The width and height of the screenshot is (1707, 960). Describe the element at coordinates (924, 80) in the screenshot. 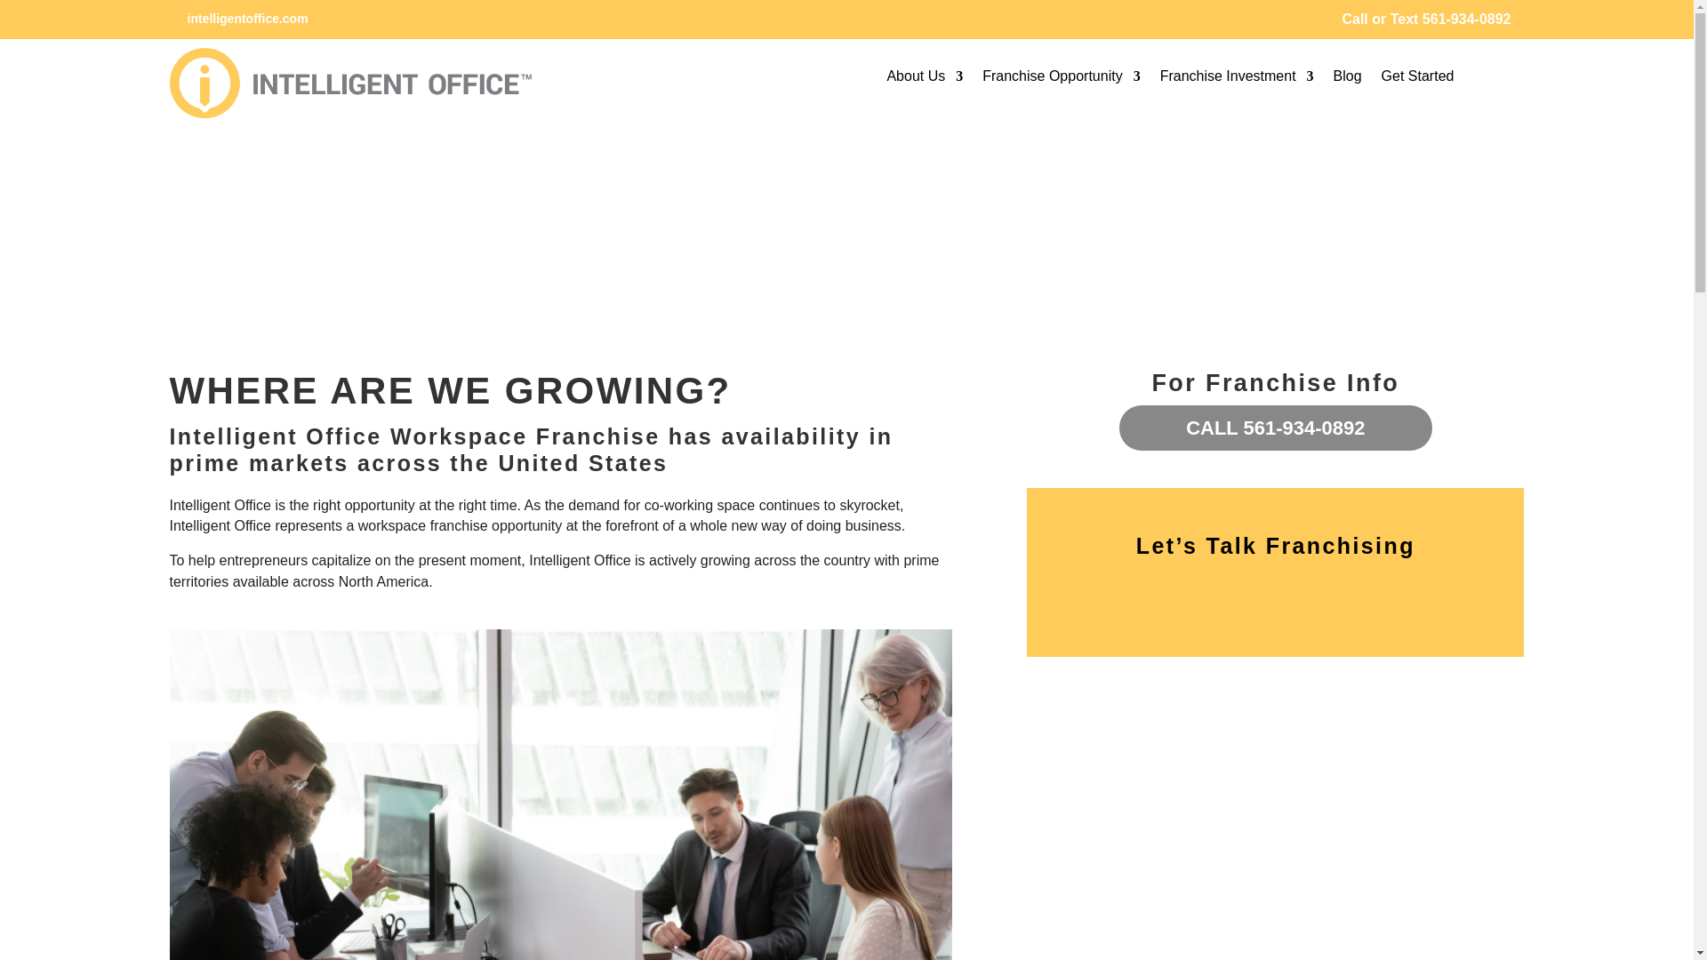

I see `About Us` at that location.